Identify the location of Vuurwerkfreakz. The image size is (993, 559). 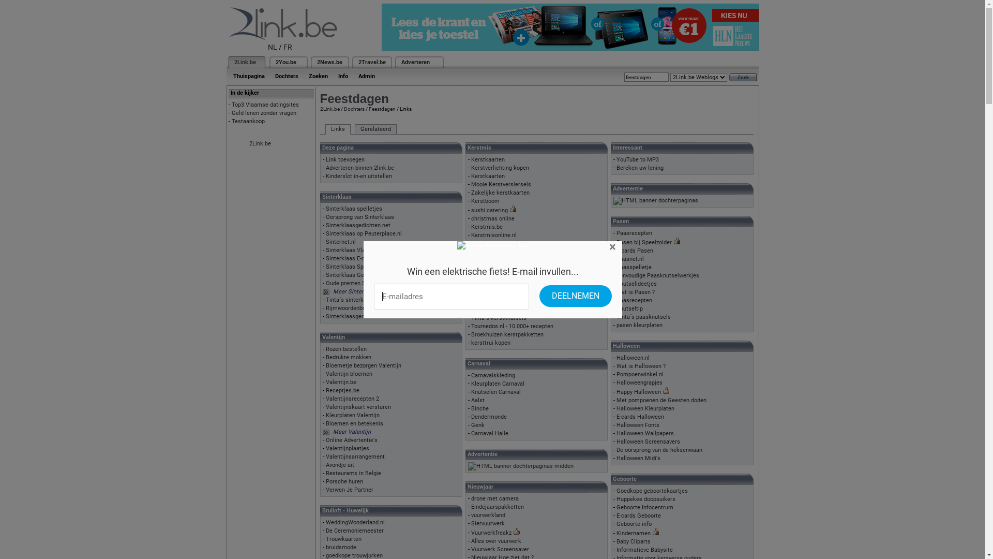
(491, 533).